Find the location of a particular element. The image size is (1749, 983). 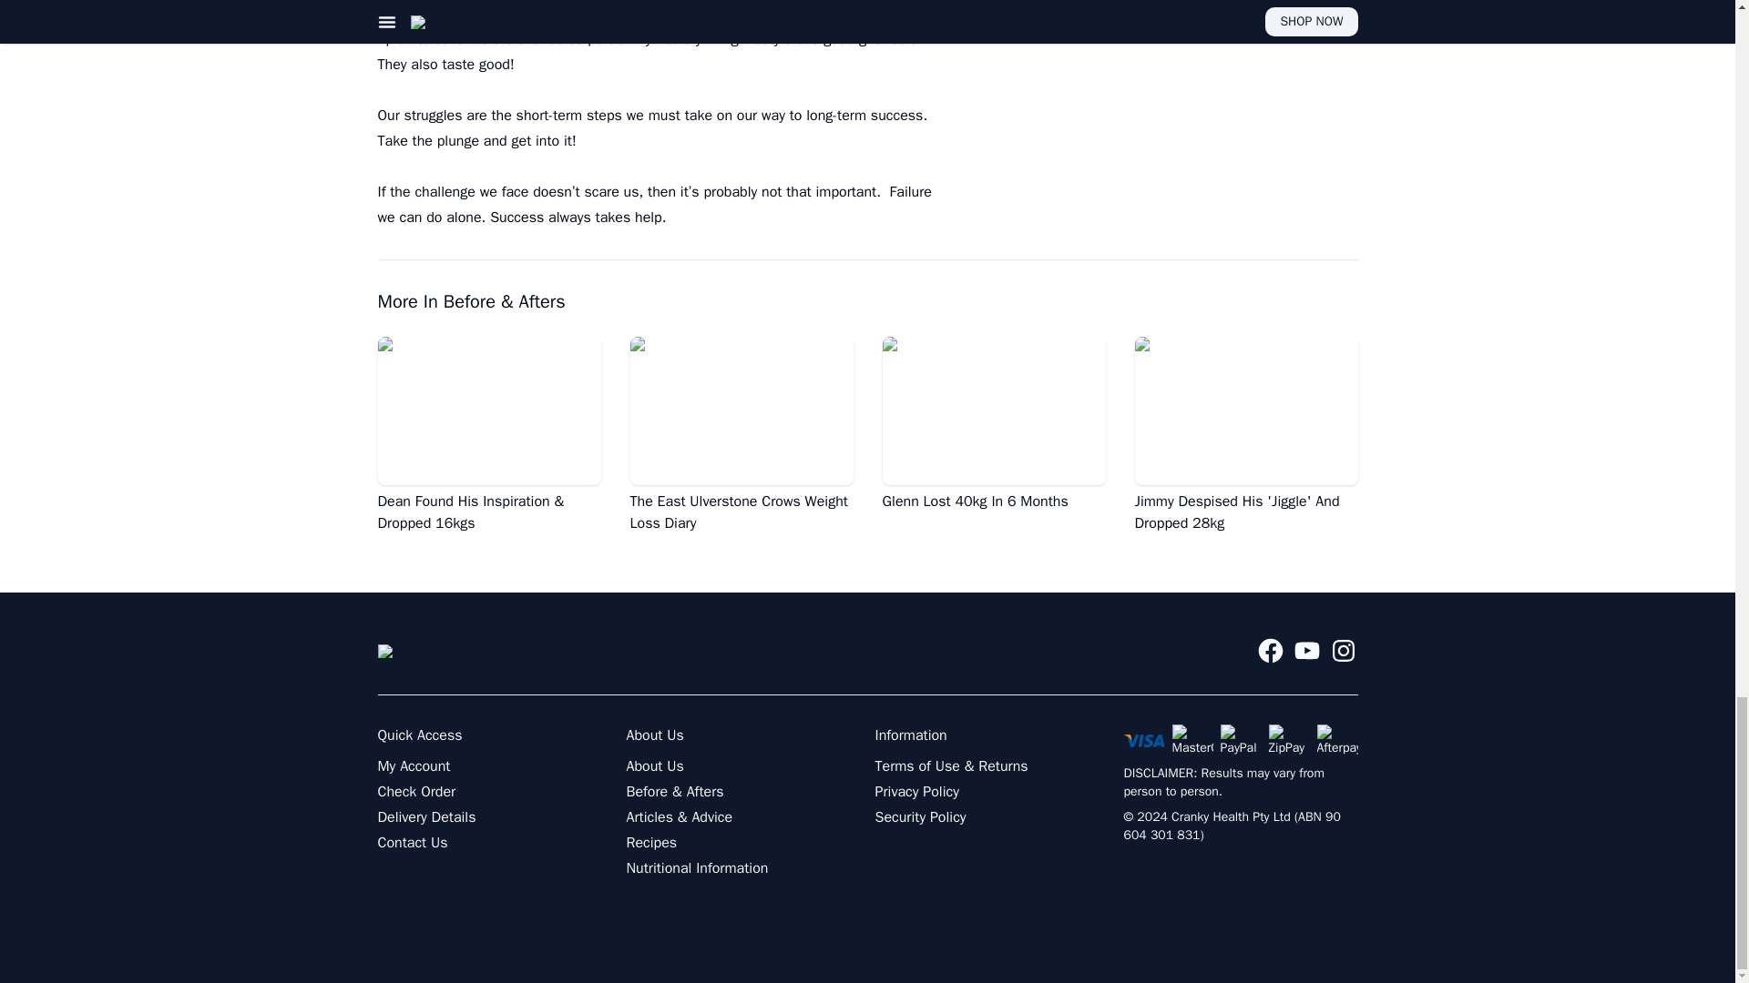

Recipes is located at coordinates (652, 842).